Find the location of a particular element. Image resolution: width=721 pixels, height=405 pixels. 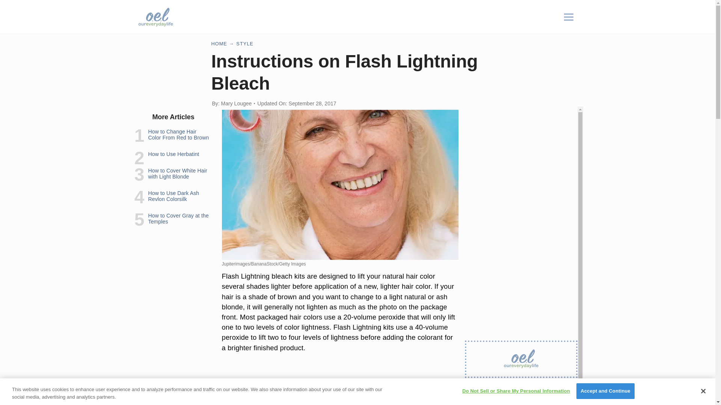

3rd party ad content is located at coordinates (521, 153).